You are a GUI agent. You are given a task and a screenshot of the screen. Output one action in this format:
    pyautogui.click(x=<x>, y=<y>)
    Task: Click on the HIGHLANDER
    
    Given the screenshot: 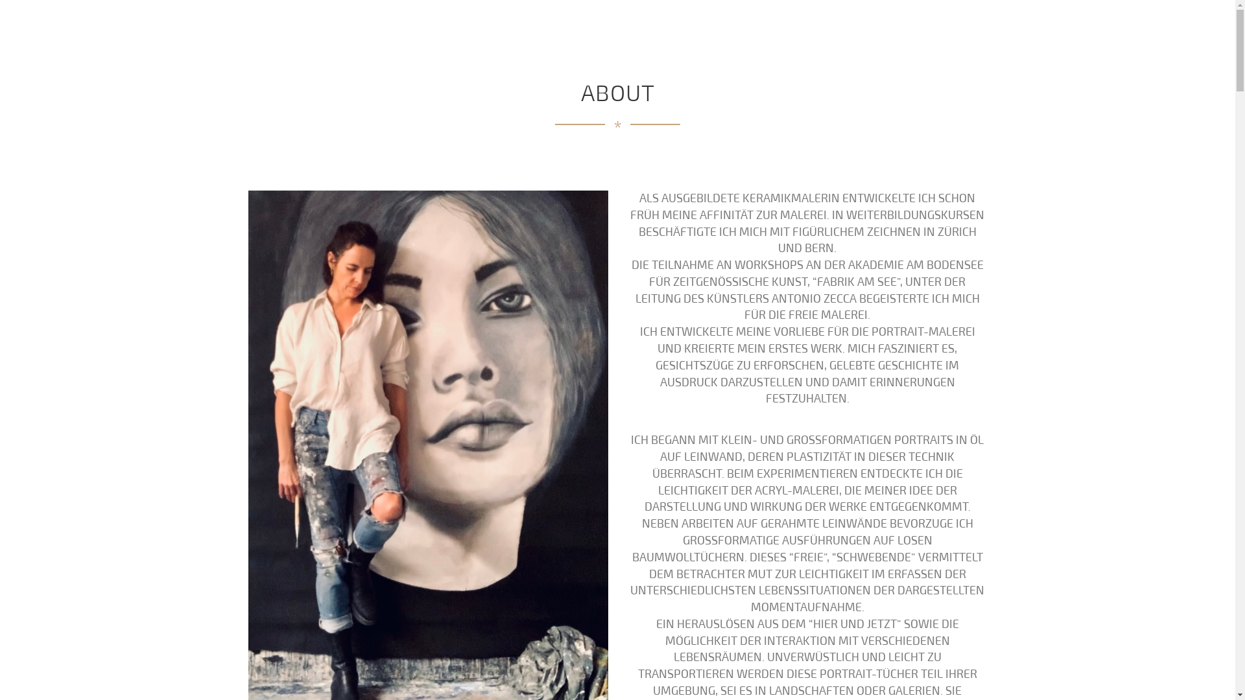 What is the action you would take?
    pyautogui.click(x=834, y=32)
    